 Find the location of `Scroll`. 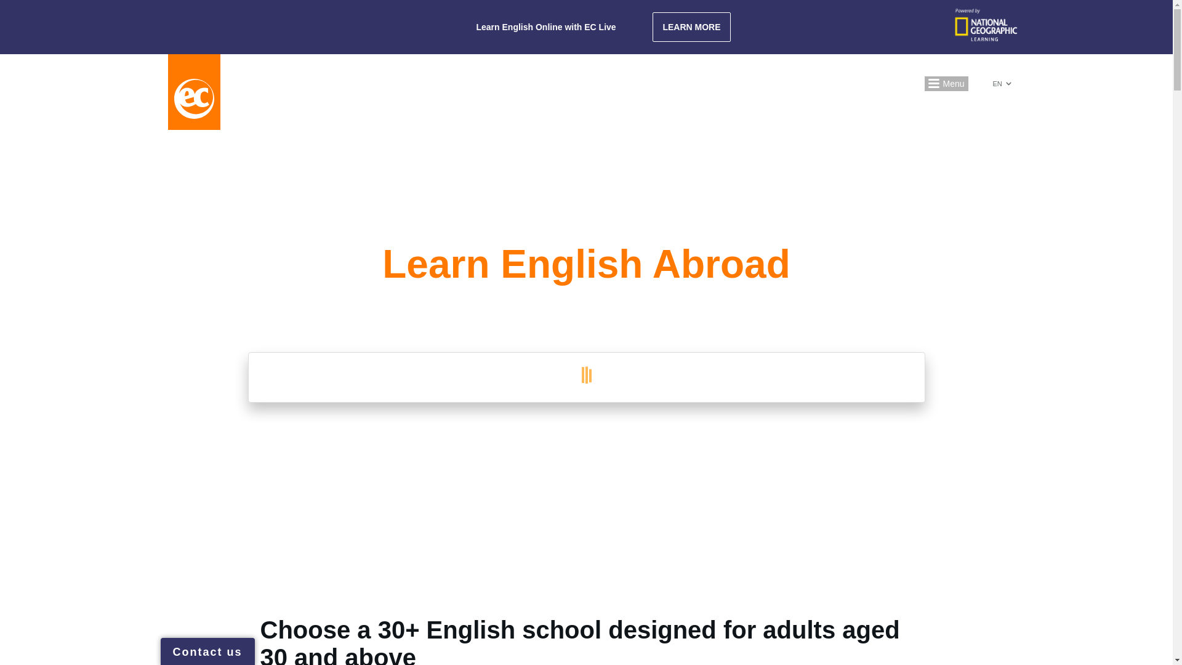

Scroll is located at coordinates (585, 488).